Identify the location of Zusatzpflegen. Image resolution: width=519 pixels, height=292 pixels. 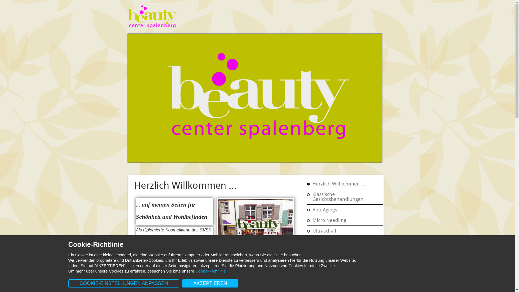
(346, 286).